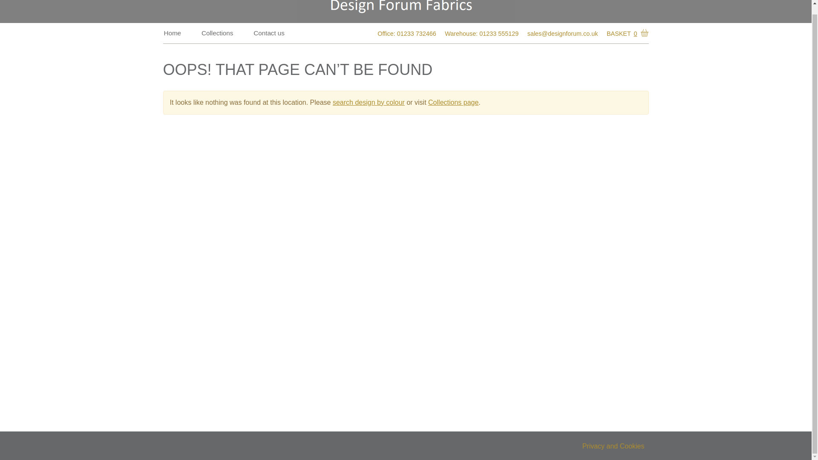  Describe the element at coordinates (217, 33) in the screenshot. I see `Collections` at that location.